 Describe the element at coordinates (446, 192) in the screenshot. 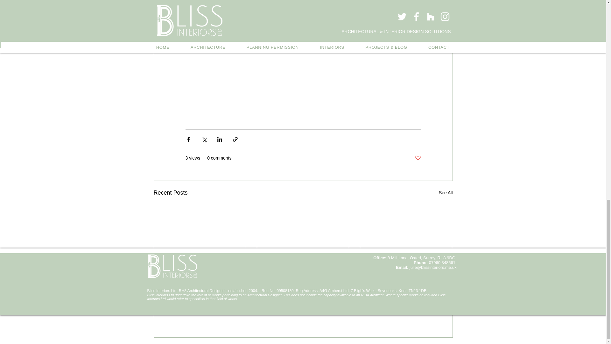

I see `See All` at that location.